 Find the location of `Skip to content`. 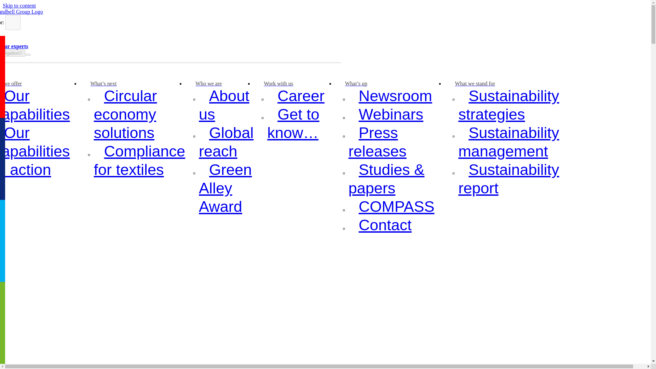

Skip to content is located at coordinates (19, 5).